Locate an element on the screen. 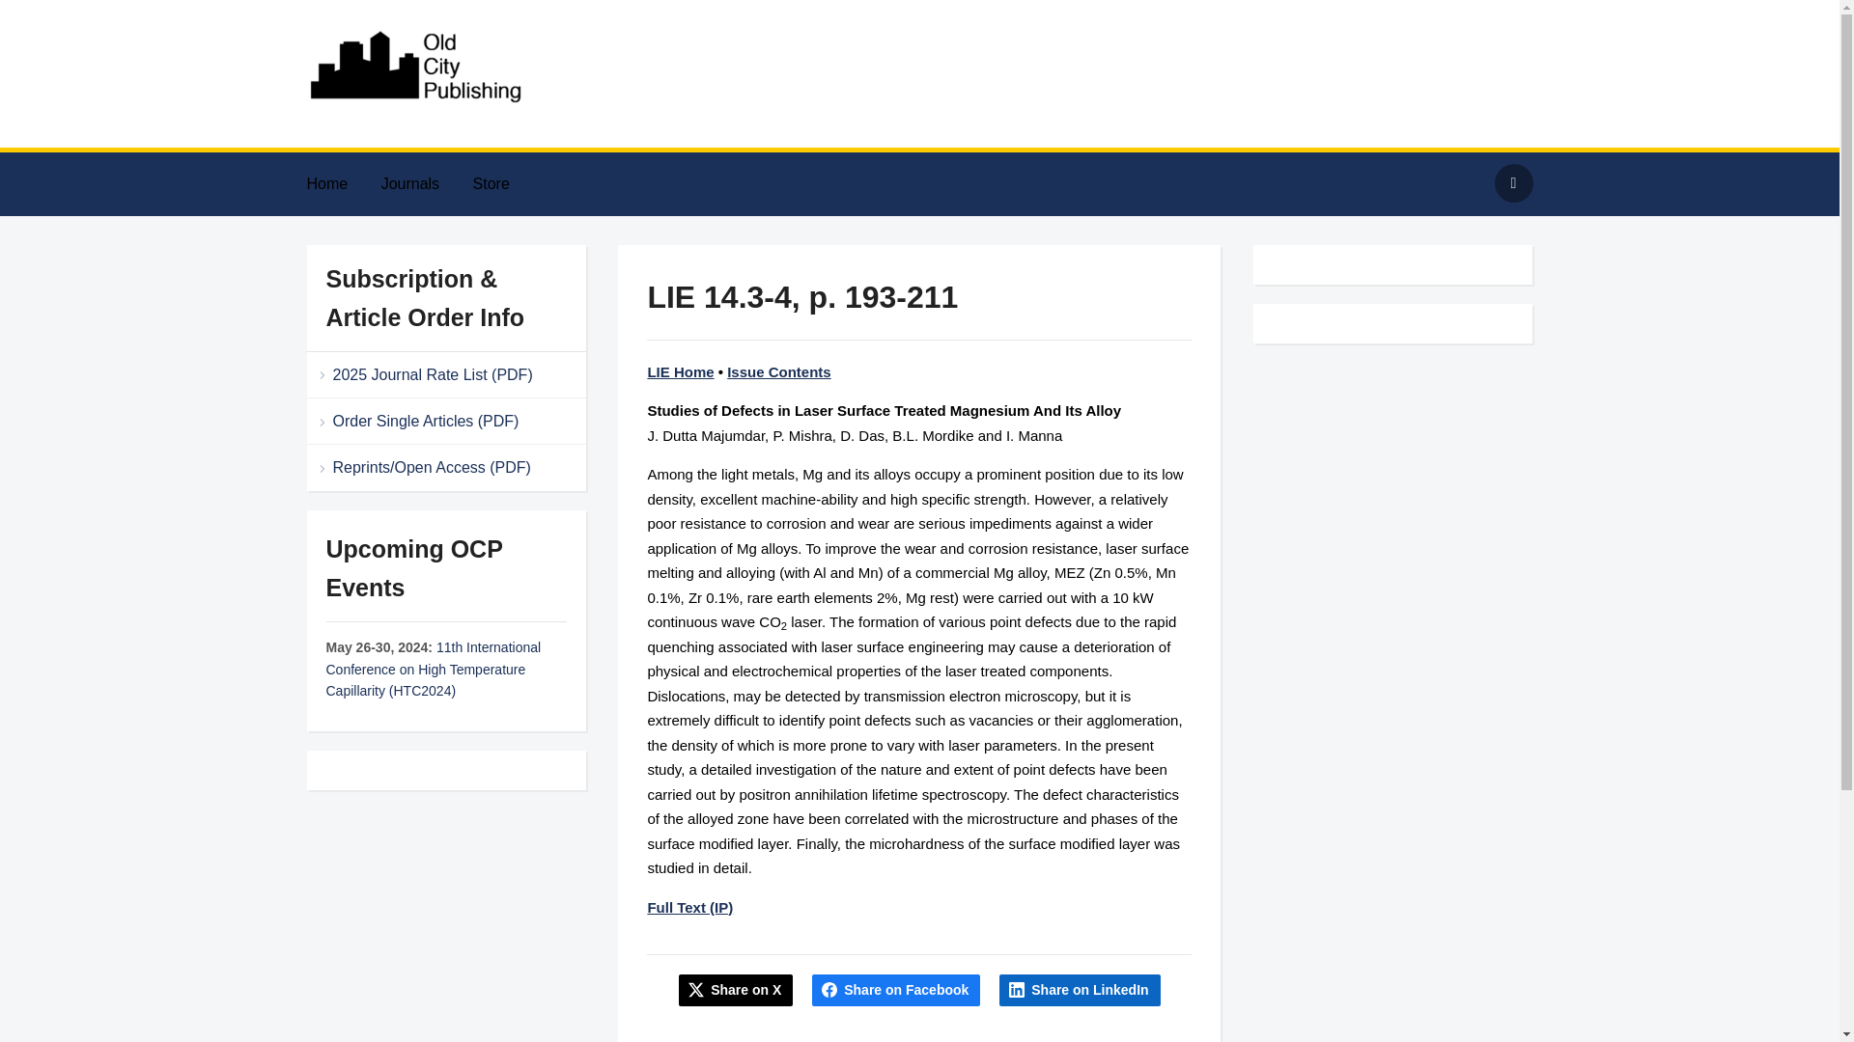  Issue Contents is located at coordinates (778, 371).